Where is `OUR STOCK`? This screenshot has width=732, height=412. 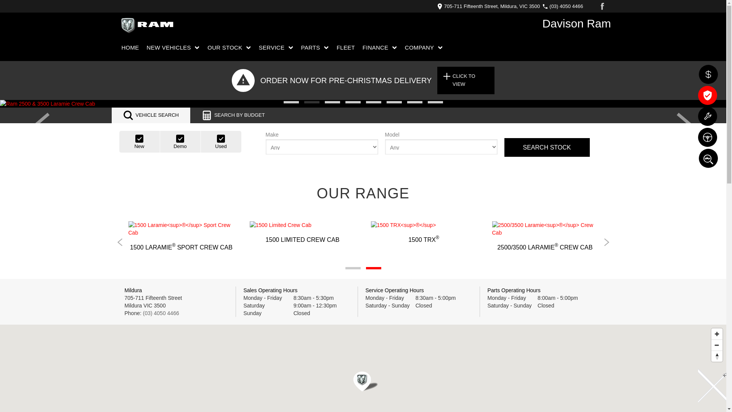
OUR STOCK is located at coordinates (230, 48).